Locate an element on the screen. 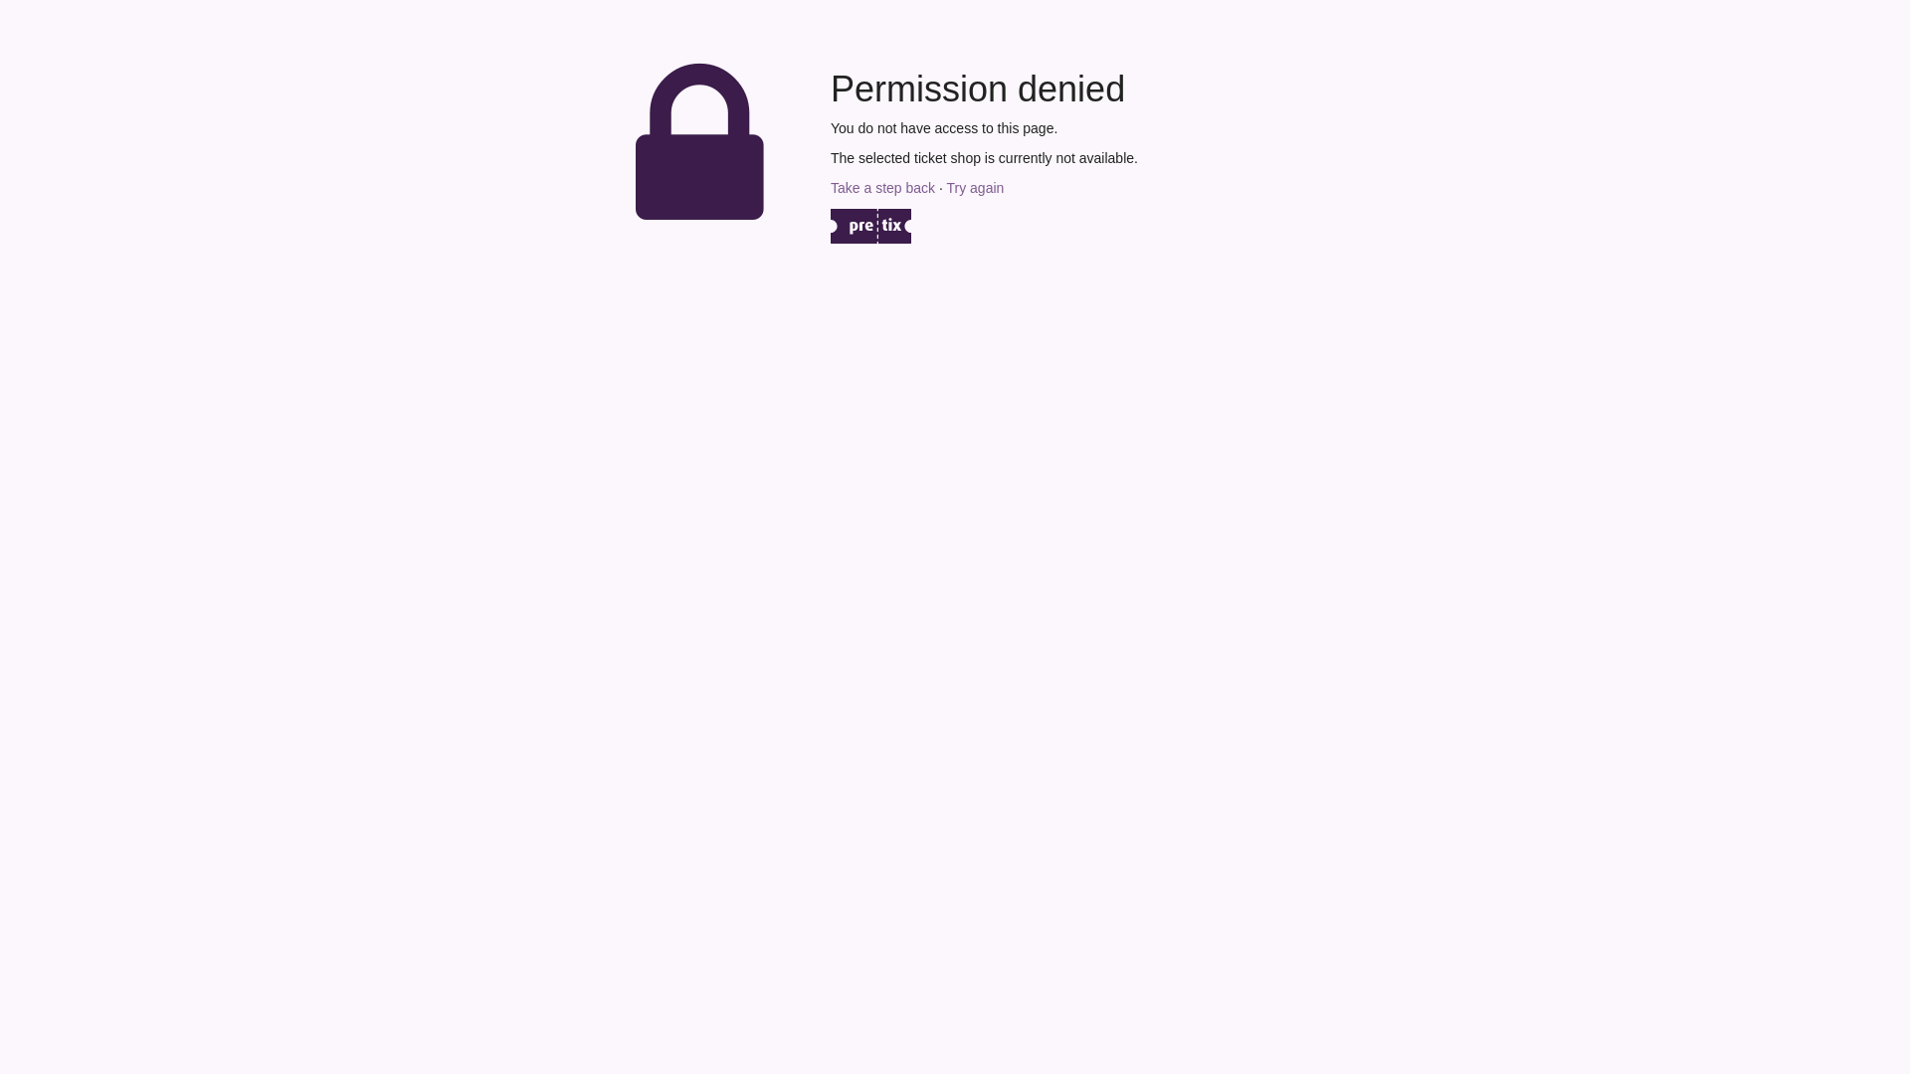 The width and height of the screenshot is (1910, 1074). Take a step back is located at coordinates (883, 188).